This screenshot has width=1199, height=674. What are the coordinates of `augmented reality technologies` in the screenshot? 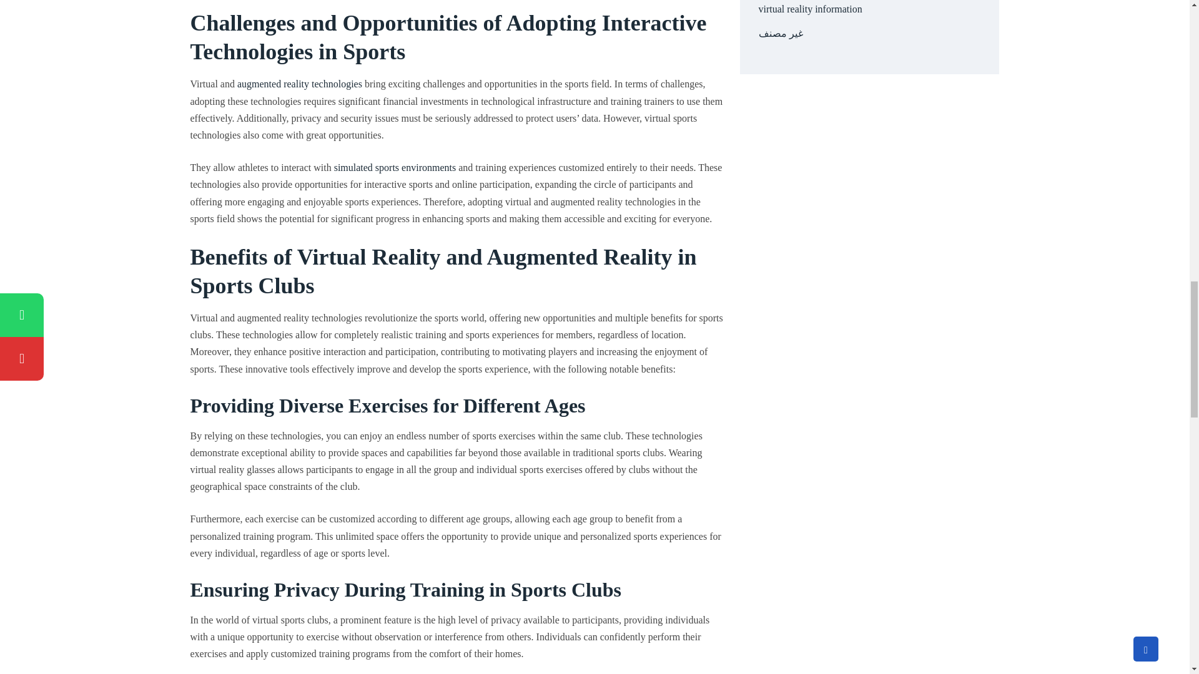 It's located at (300, 84).